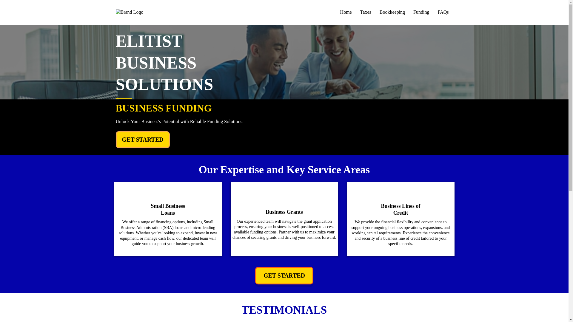 Image resolution: width=573 pixels, height=322 pixels. Describe the element at coordinates (443, 13) in the screenshot. I see `FAQs` at that location.